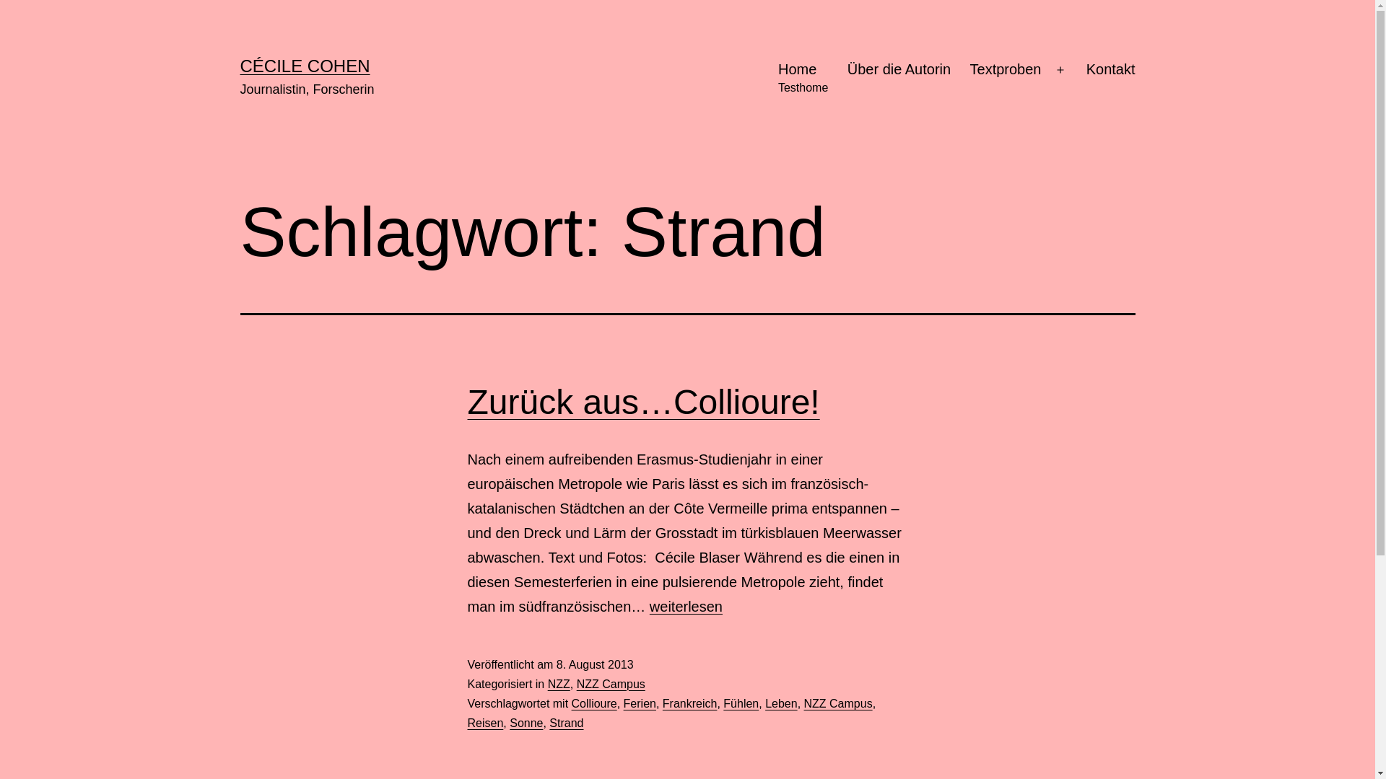 The width and height of the screenshot is (1386, 779). What do you see at coordinates (640, 704) in the screenshot?
I see `Ferien` at bounding box center [640, 704].